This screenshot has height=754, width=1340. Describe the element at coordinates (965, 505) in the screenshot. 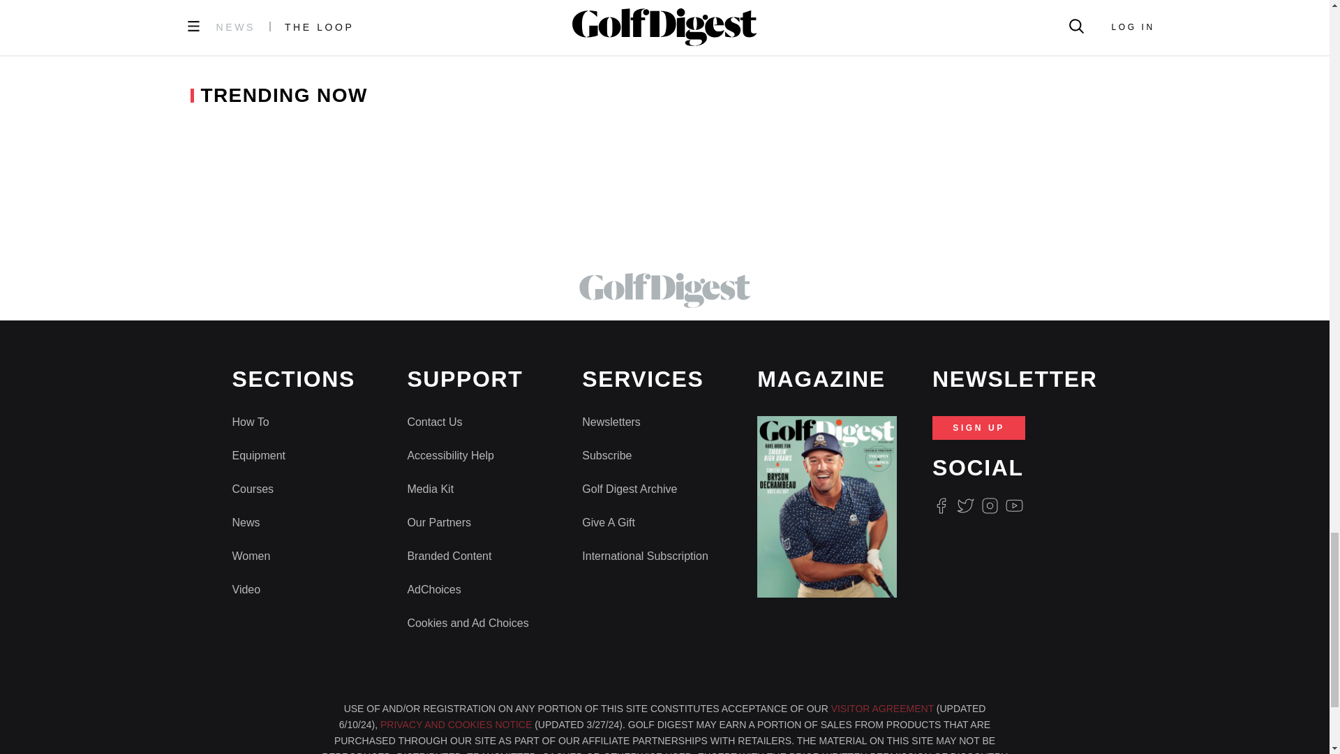

I see `Twitter Logo` at that location.